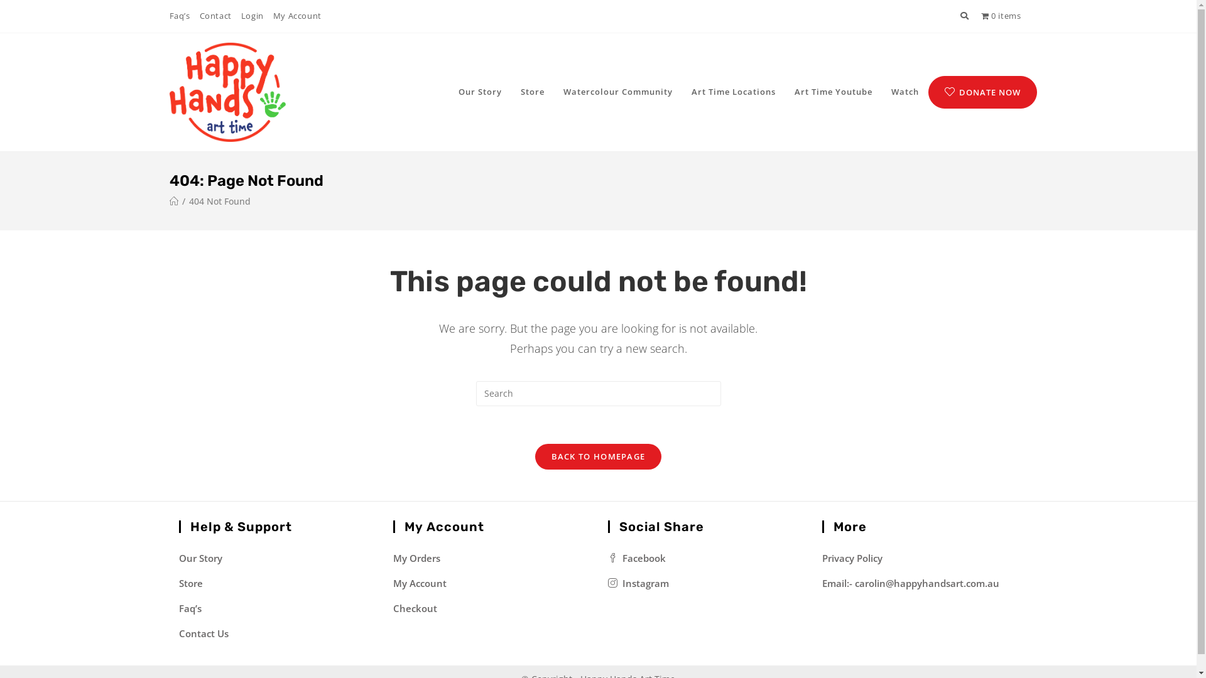 Image resolution: width=1206 pixels, height=678 pixels. I want to click on Instagram, so click(638, 583).